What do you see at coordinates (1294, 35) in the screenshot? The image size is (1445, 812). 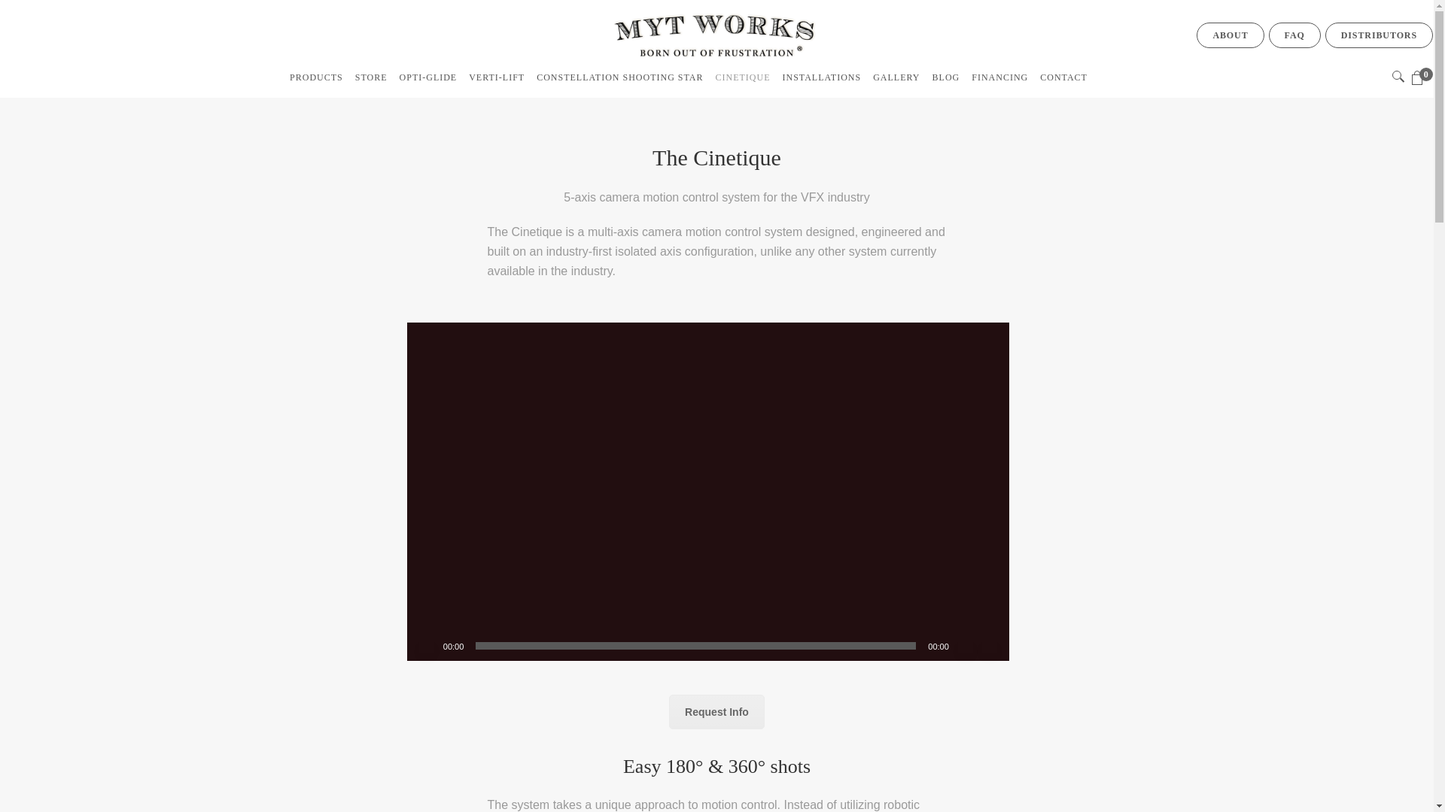 I see `FAQ` at bounding box center [1294, 35].